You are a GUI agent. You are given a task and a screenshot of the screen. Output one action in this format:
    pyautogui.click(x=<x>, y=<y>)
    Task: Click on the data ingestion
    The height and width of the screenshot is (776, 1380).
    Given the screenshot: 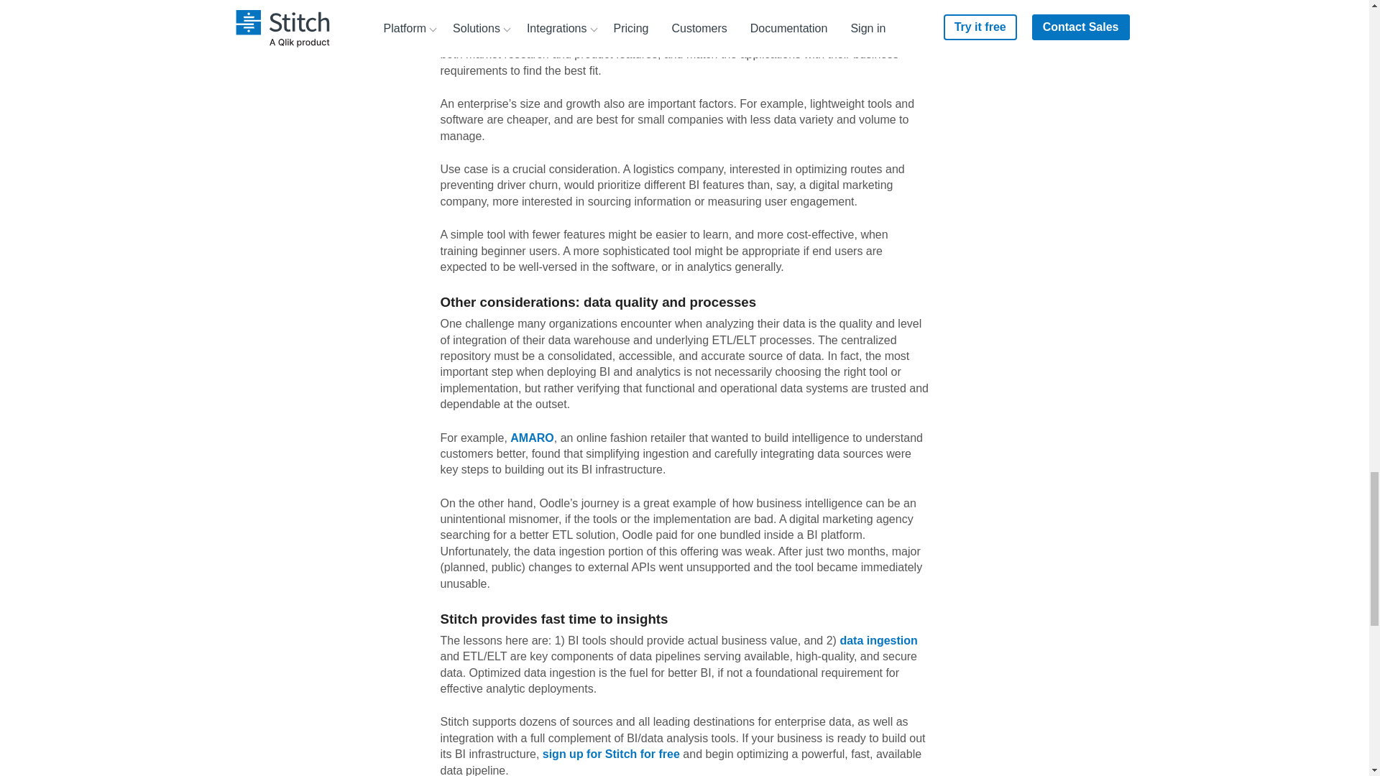 What is the action you would take?
    pyautogui.click(x=878, y=640)
    